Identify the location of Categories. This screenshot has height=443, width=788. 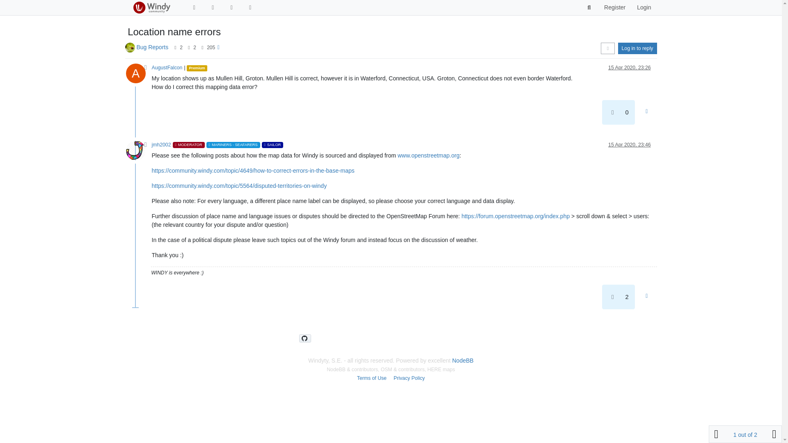
(213, 7).